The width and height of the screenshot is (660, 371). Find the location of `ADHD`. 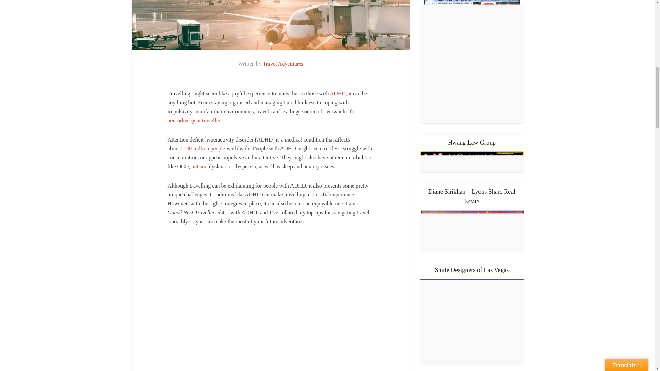

ADHD is located at coordinates (338, 93).